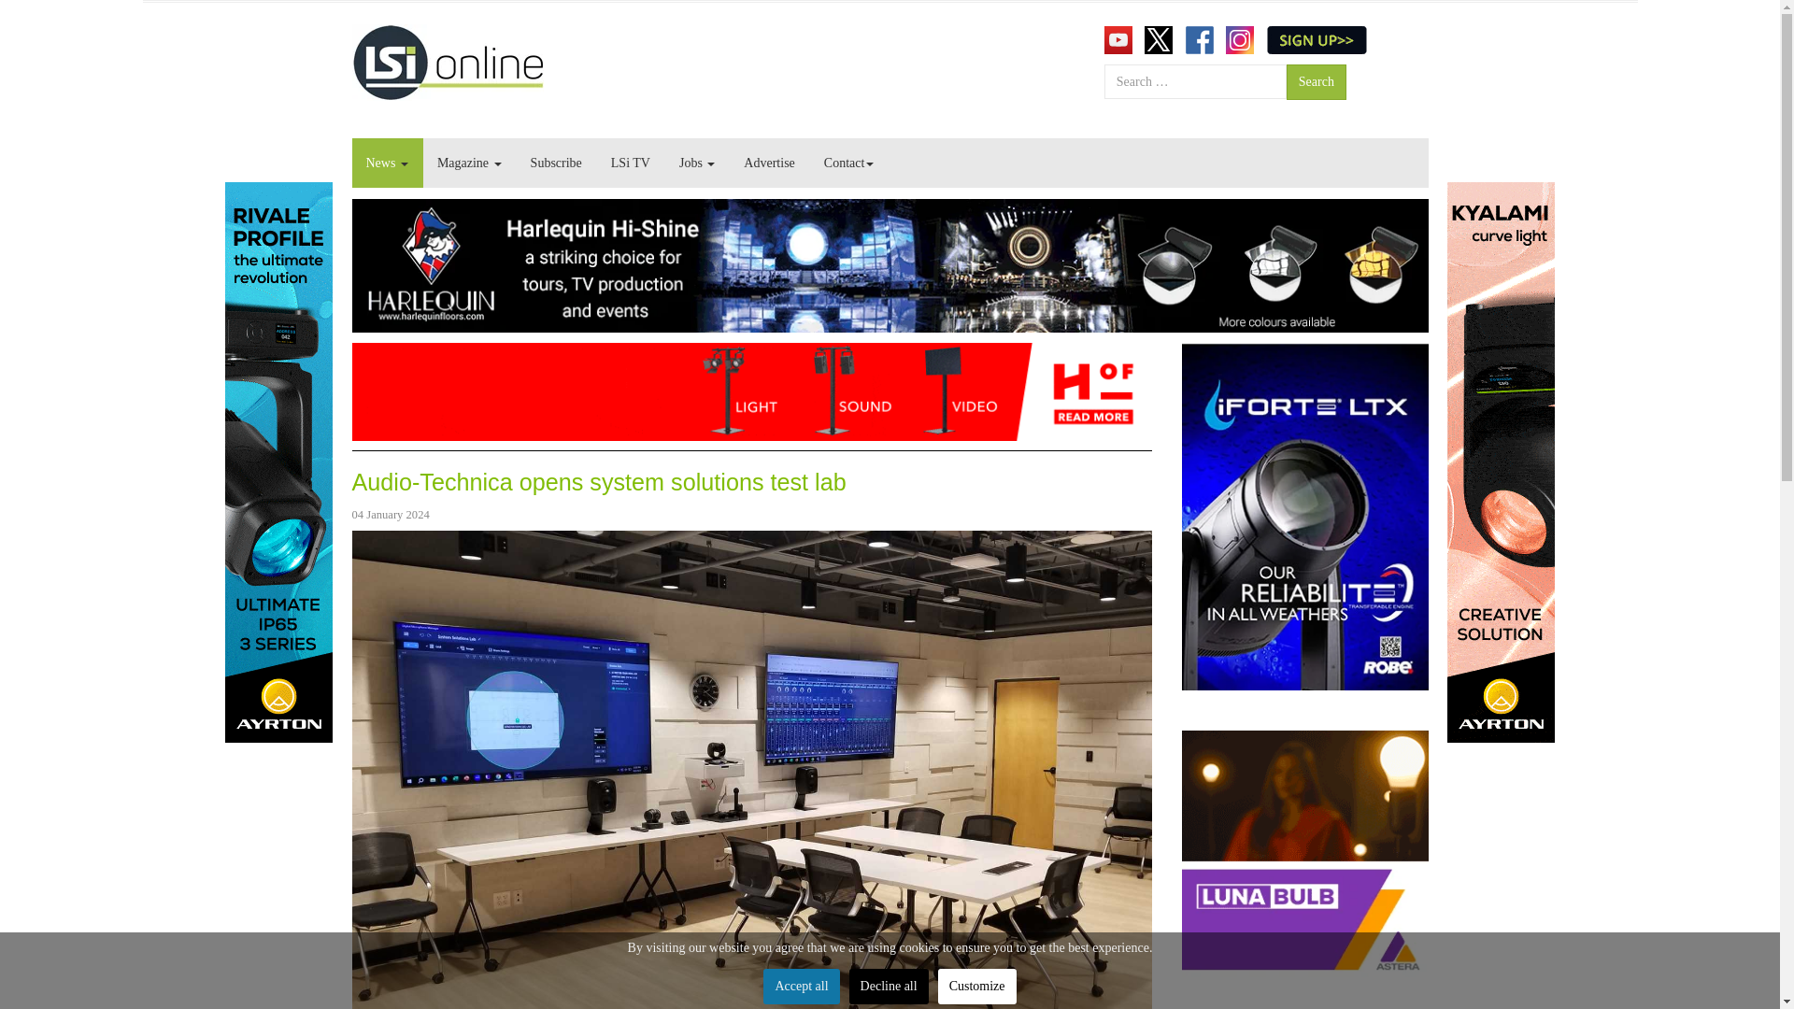 The width and height of the screenshot is (1794, 1009). Describe the element at coordinates (1316, 82) in the screenshot. I see `Search` at that location.